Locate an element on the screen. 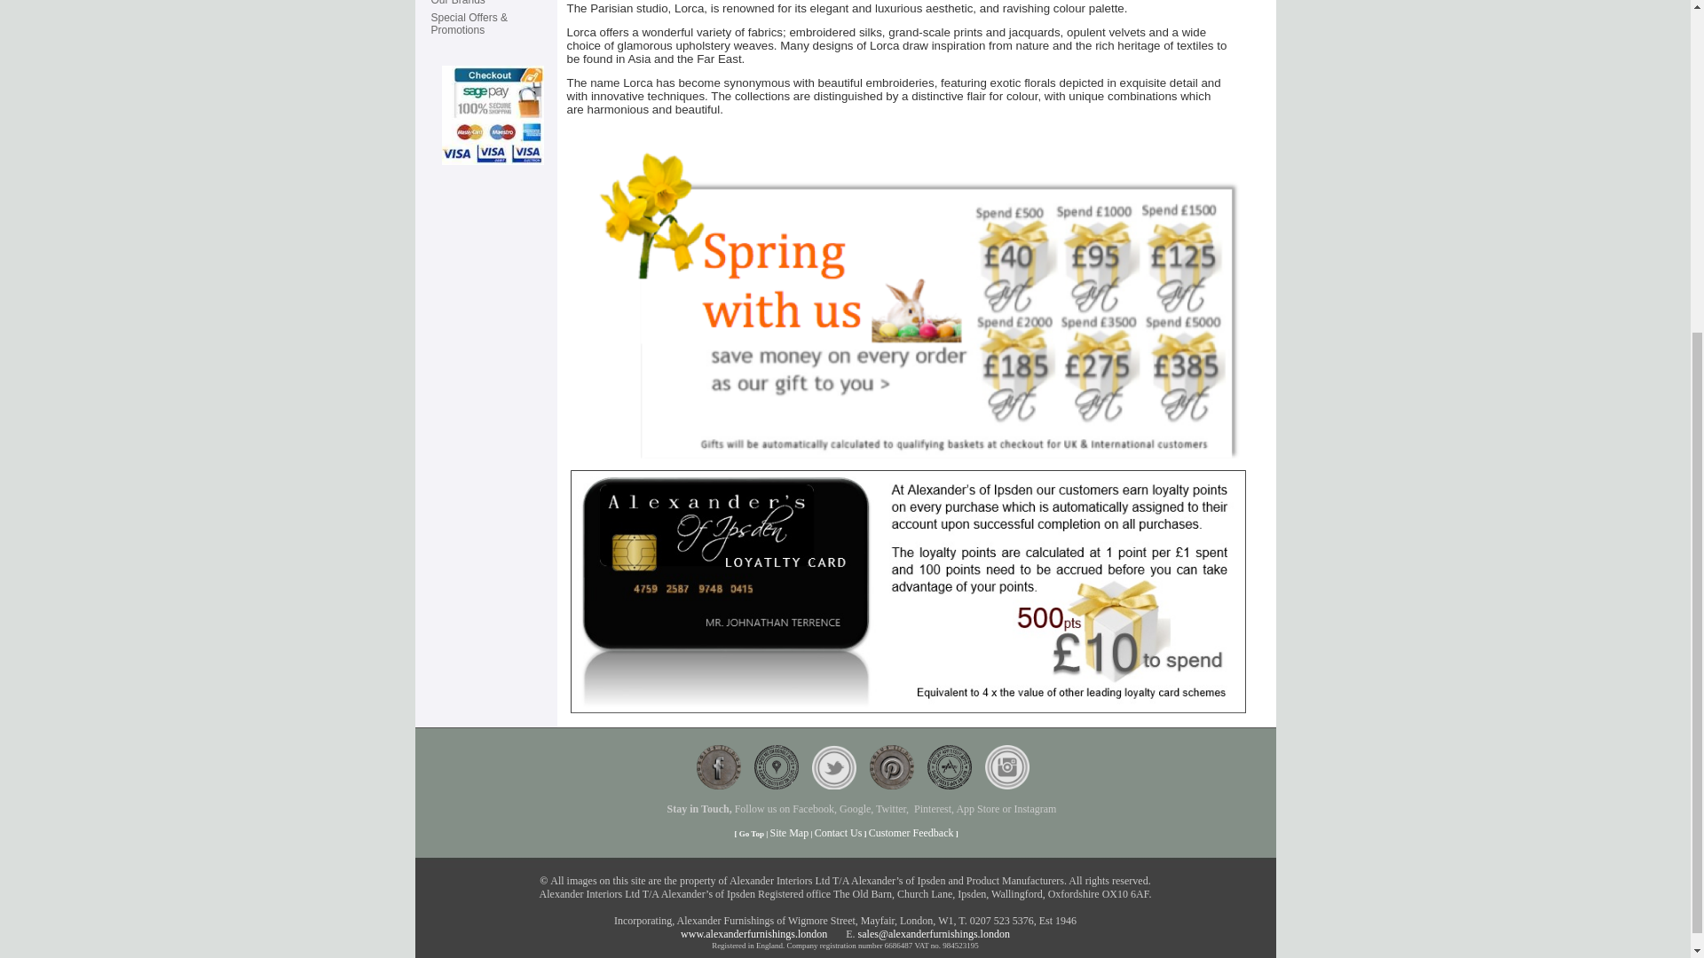 Image resolution: width=1704 pixels, height=958 pixels. www.alexanderfurnishings.london is located at coordinates (753, 933).